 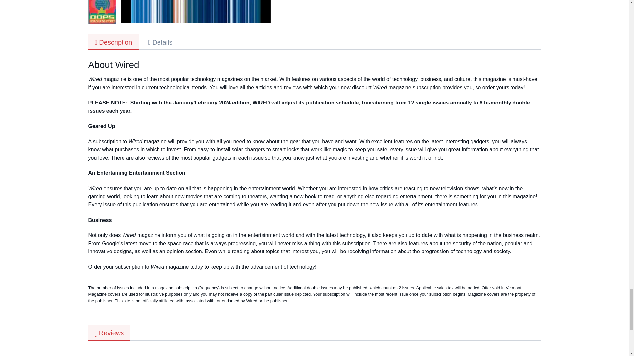 I want to click on Details, so click(x=160, y=42).